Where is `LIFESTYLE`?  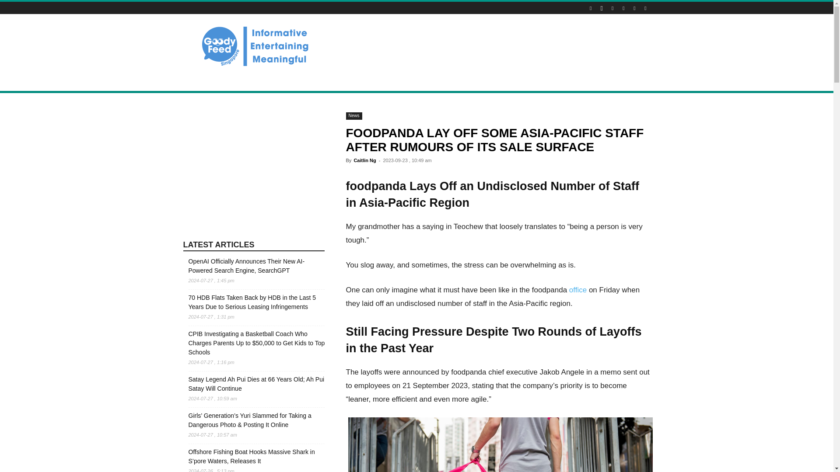
LIFESTYLE is located at coordinates (231, 80).